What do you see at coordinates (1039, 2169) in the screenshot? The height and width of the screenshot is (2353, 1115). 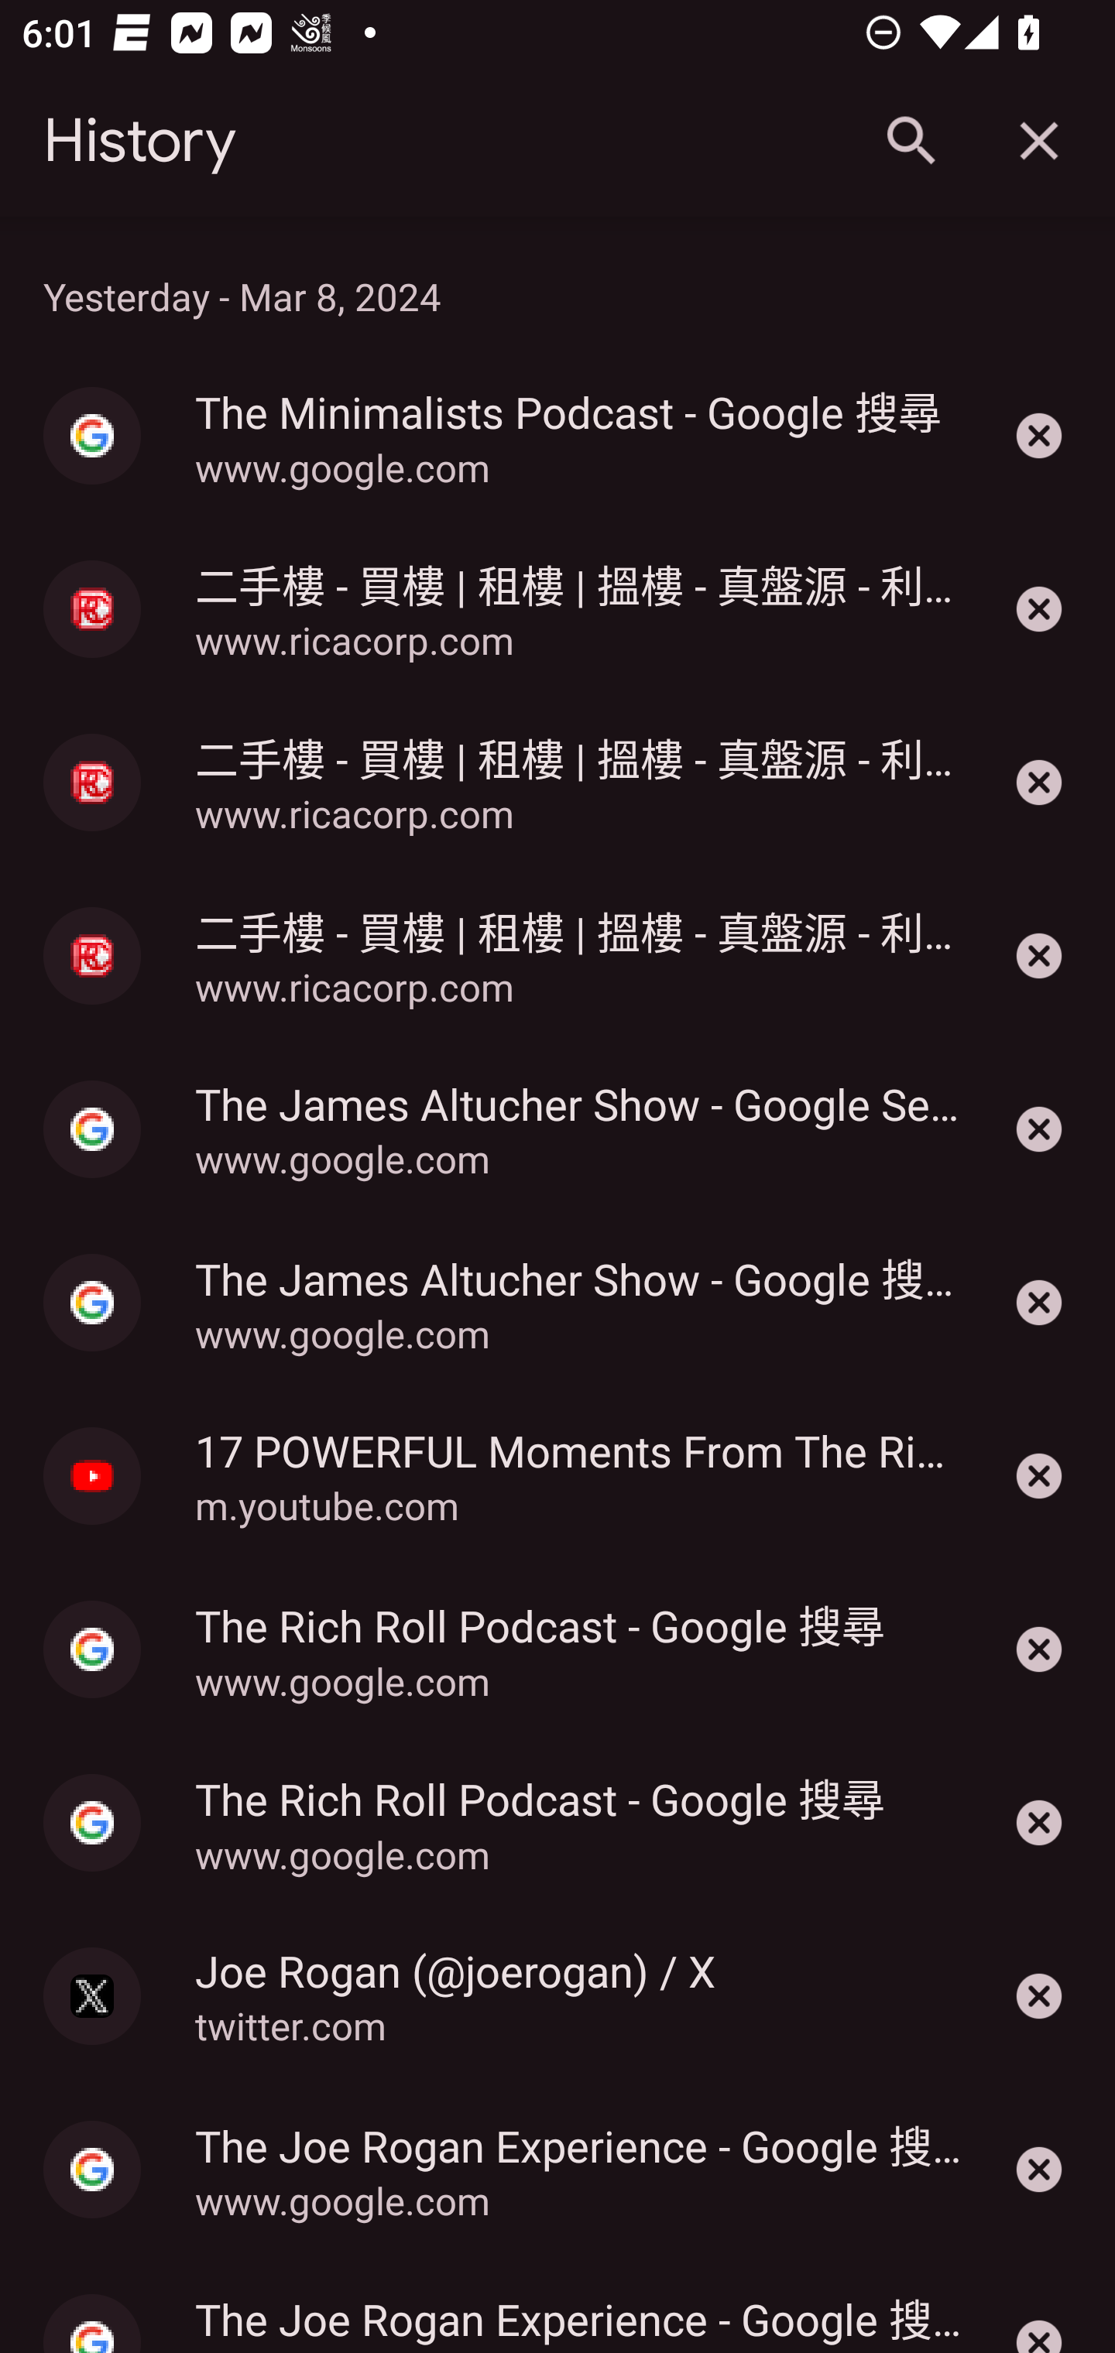 I see `The Joe Rogan Experience - Google 搜尋 Remove` at bounding box center [1039, 2169].